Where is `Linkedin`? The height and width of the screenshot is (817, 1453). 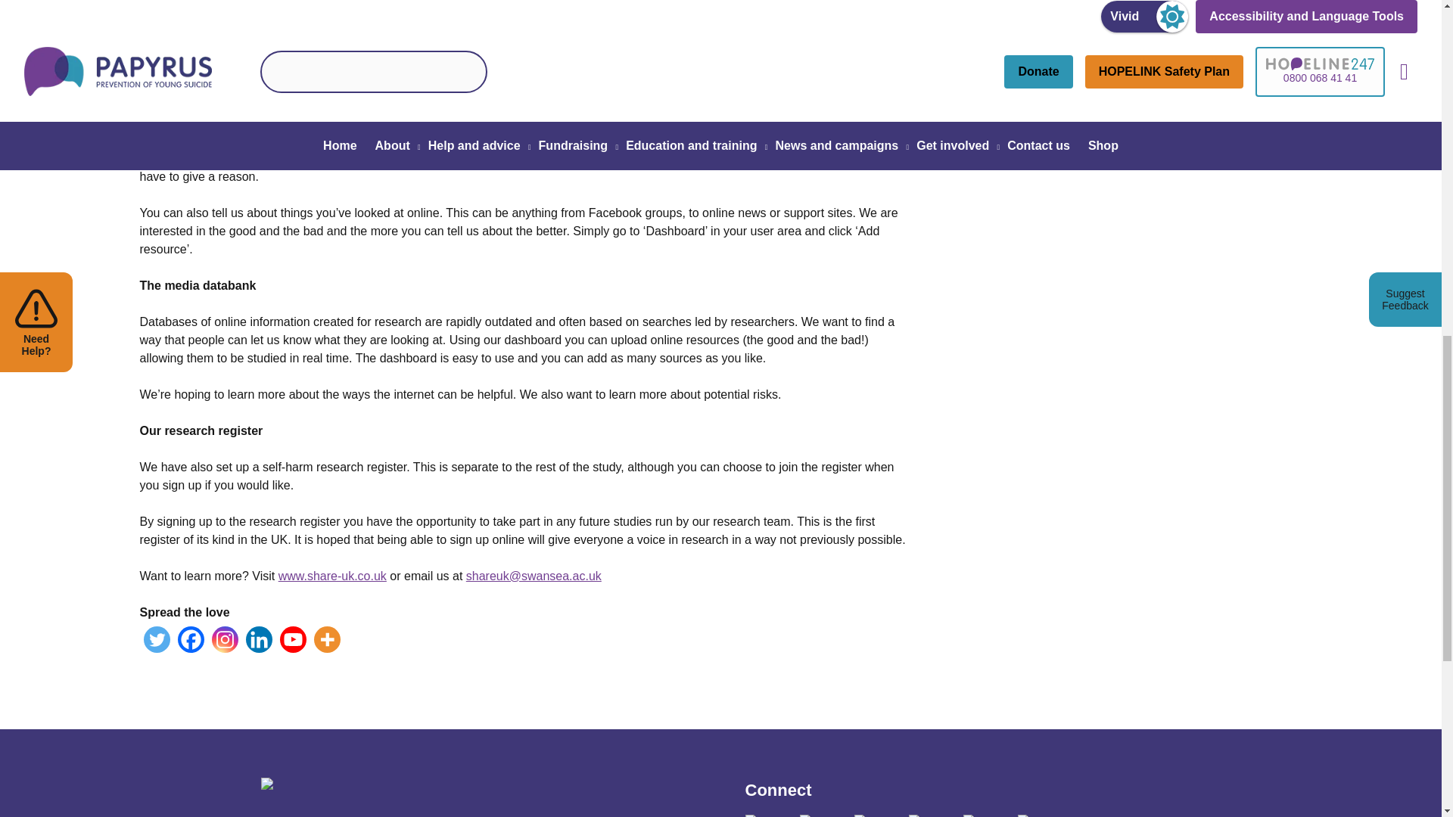
Linkedin is located at coordinates (259, 639).